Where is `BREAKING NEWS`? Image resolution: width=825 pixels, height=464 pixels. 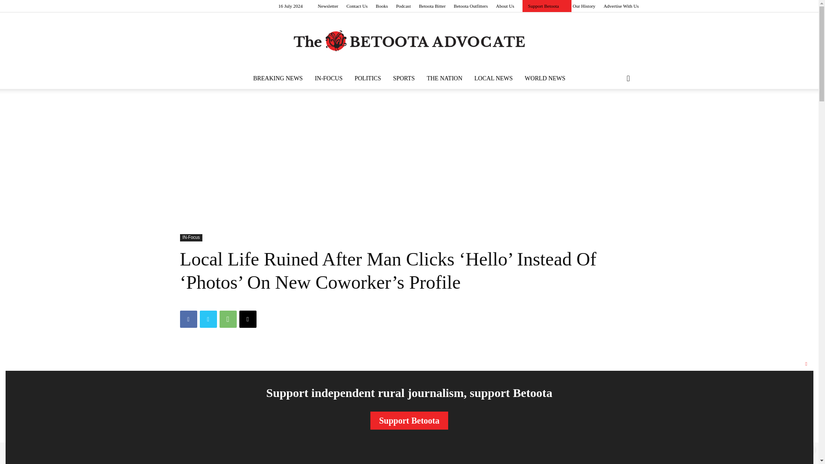 BREAKING NEWS is located at coordinates (278, 78).